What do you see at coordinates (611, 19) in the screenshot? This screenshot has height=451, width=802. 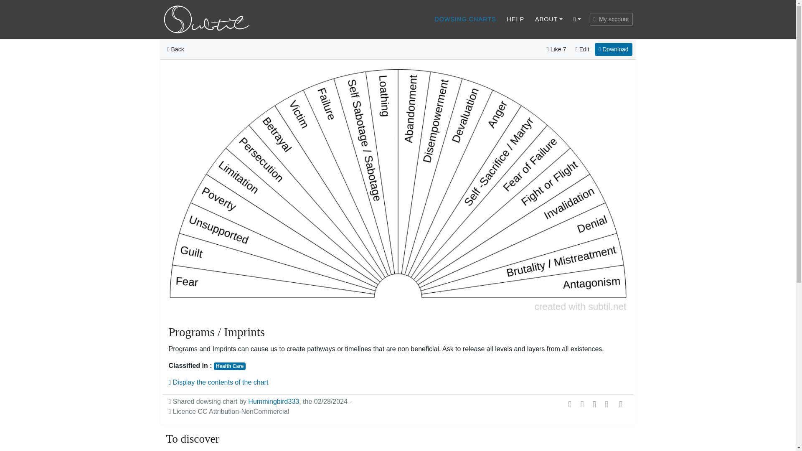 I see ` My account` at bounding box center [611, 19].